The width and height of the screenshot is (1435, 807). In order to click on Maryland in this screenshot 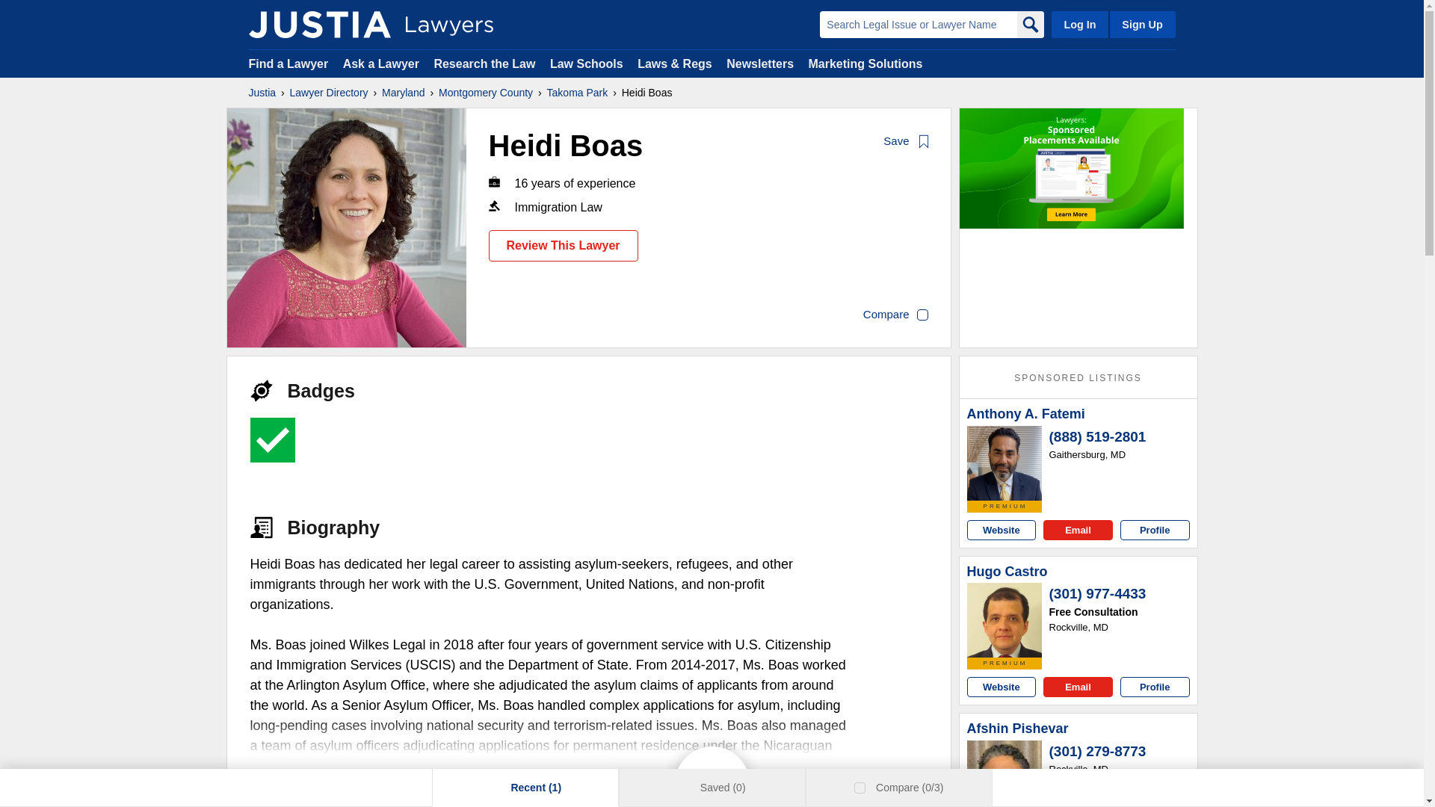, I will do `click(403, 93)`.